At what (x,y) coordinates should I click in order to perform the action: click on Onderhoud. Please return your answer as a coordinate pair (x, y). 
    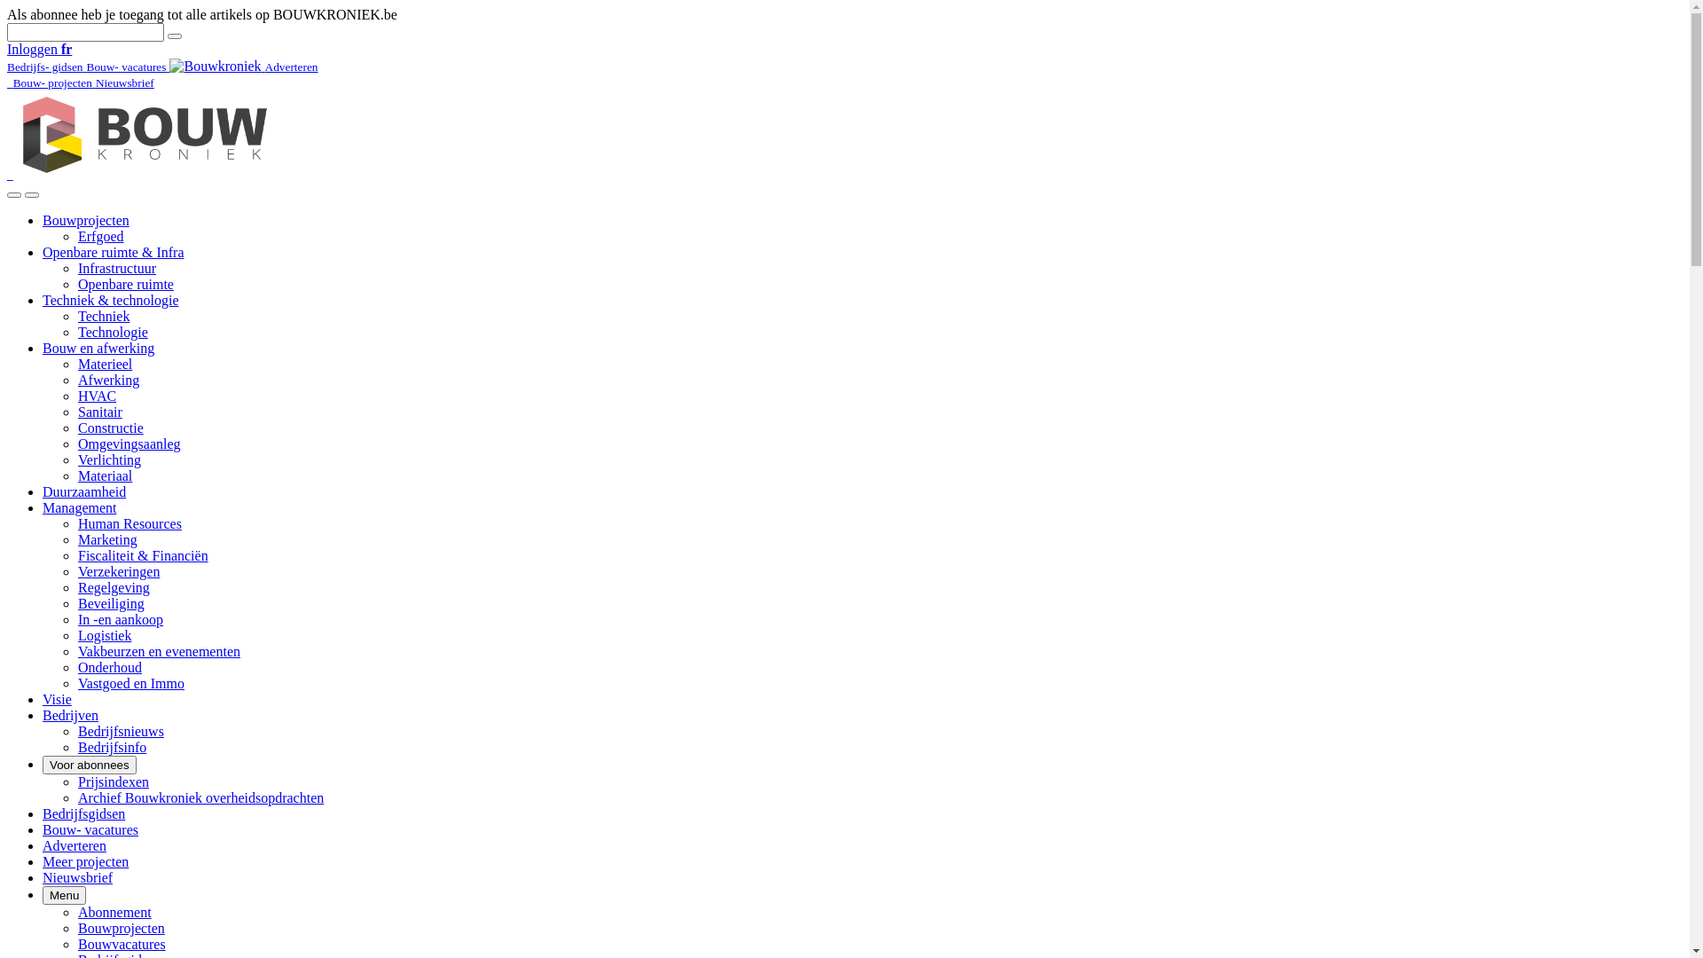
    Looking at the image, I should click on (110, 667).